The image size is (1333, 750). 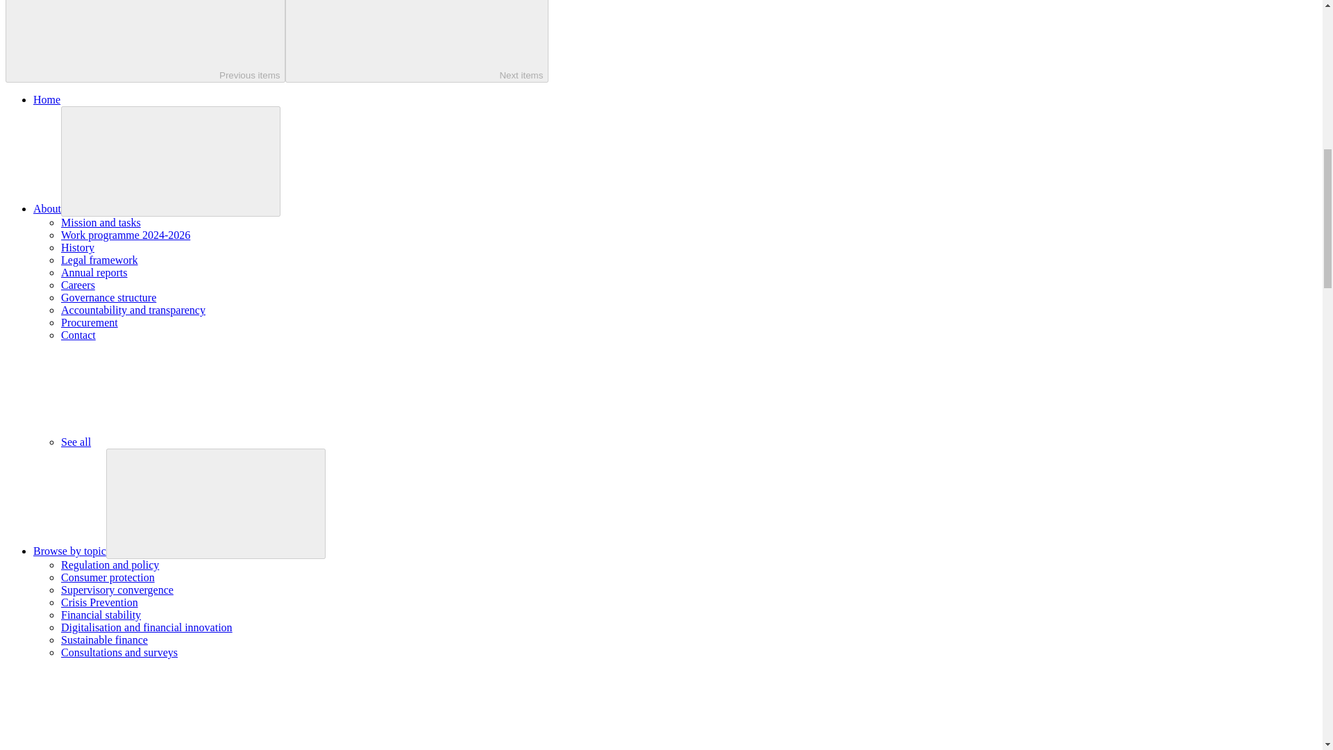 What do you see at coordinates (100, 601) in the screenshot?
I see `Crisis Prevention` at bounding box center [100, 601].